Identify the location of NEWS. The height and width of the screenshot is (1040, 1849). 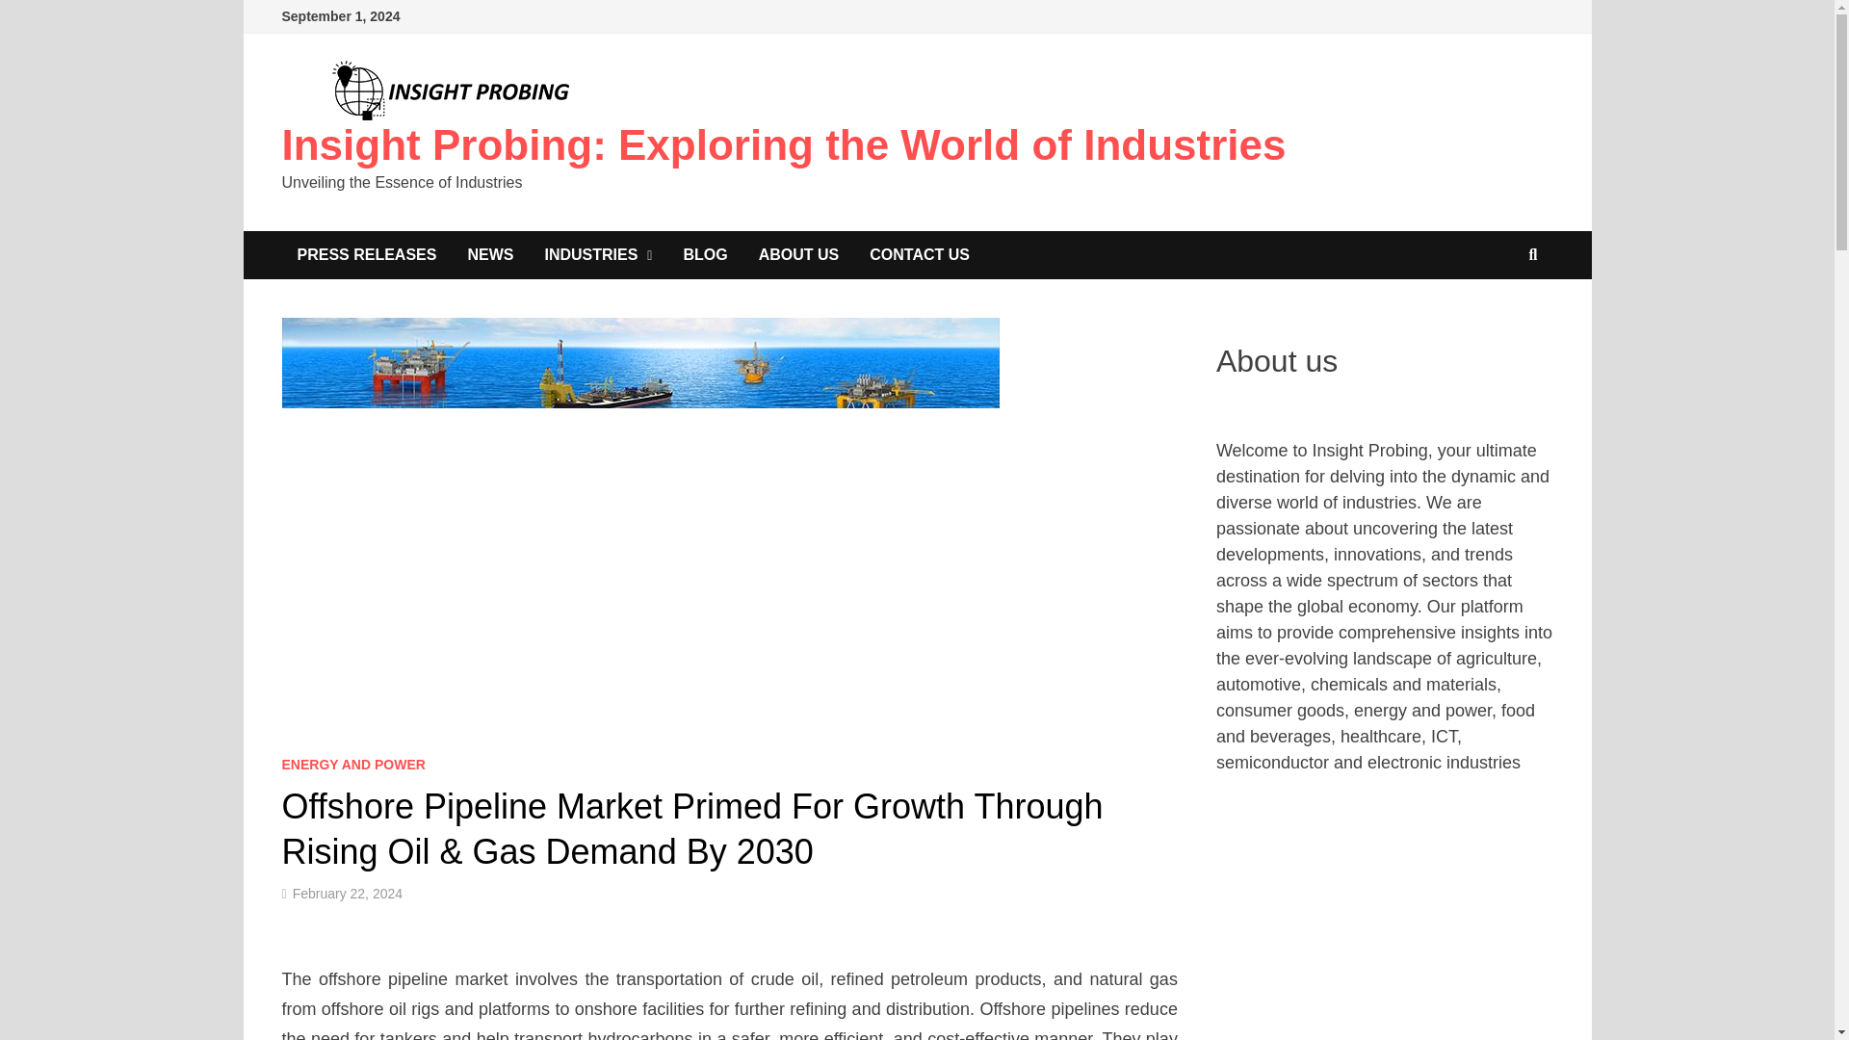
(489, 254).